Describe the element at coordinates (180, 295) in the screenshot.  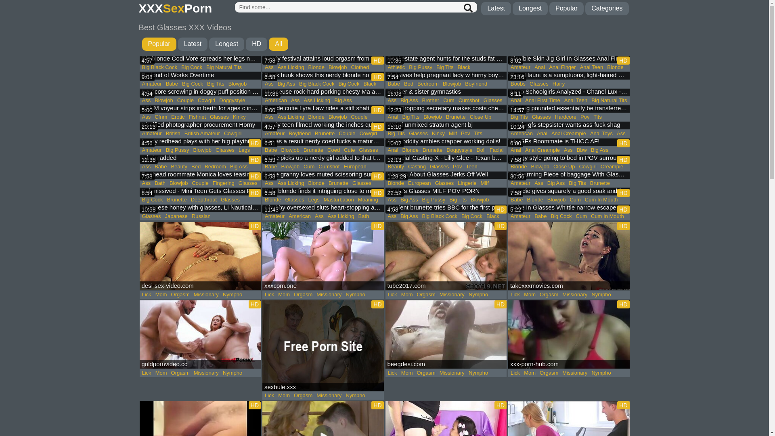
I see `Orgasm` at that location.